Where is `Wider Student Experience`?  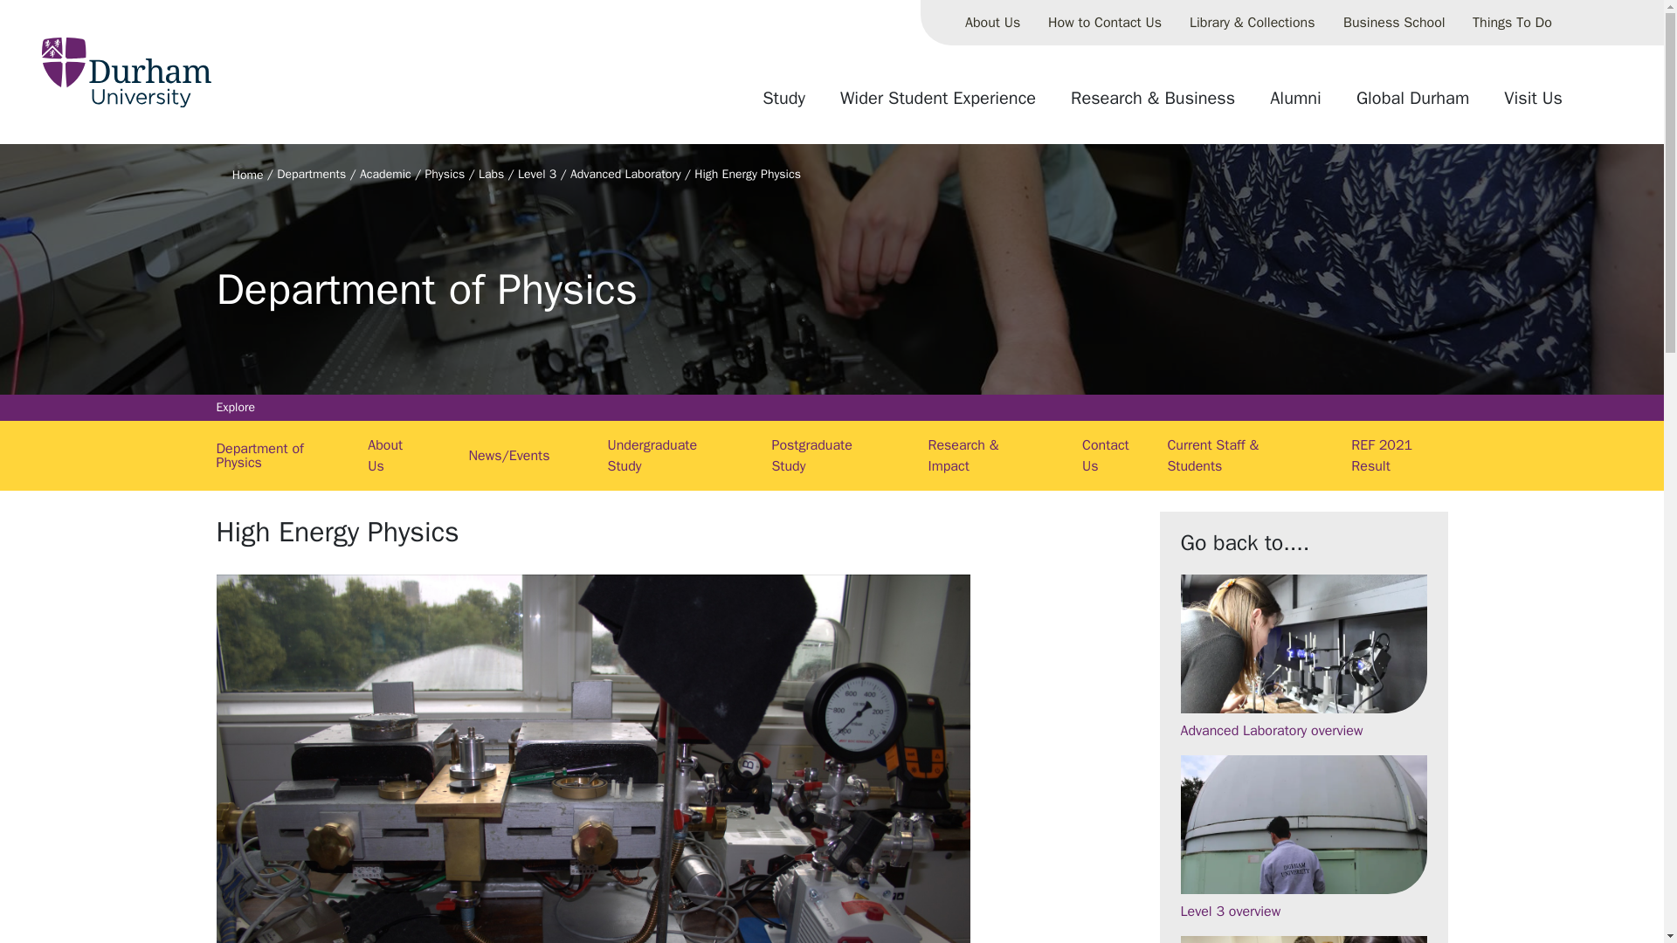
Wider Student Experience is located at coordinates (938, 105).